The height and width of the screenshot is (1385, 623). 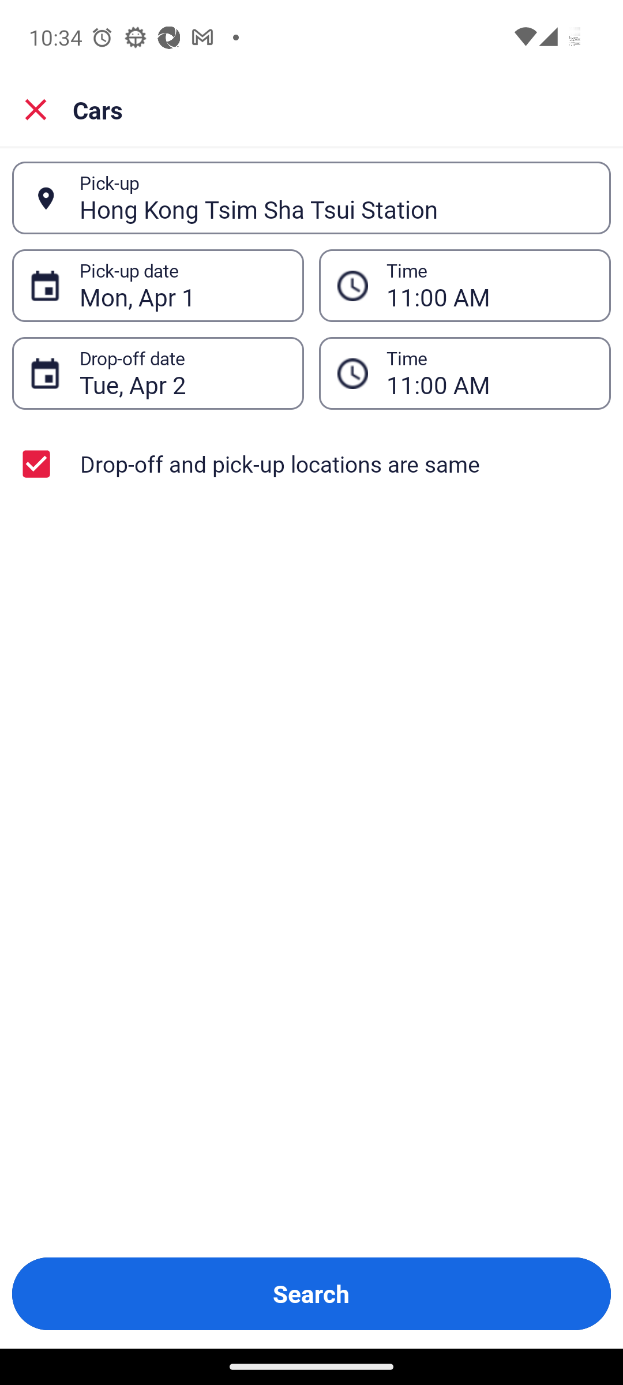 What do you see at coordinates (36, 110) in the screenshot?
I see `Close search screen` at bounding box center [36, 110].